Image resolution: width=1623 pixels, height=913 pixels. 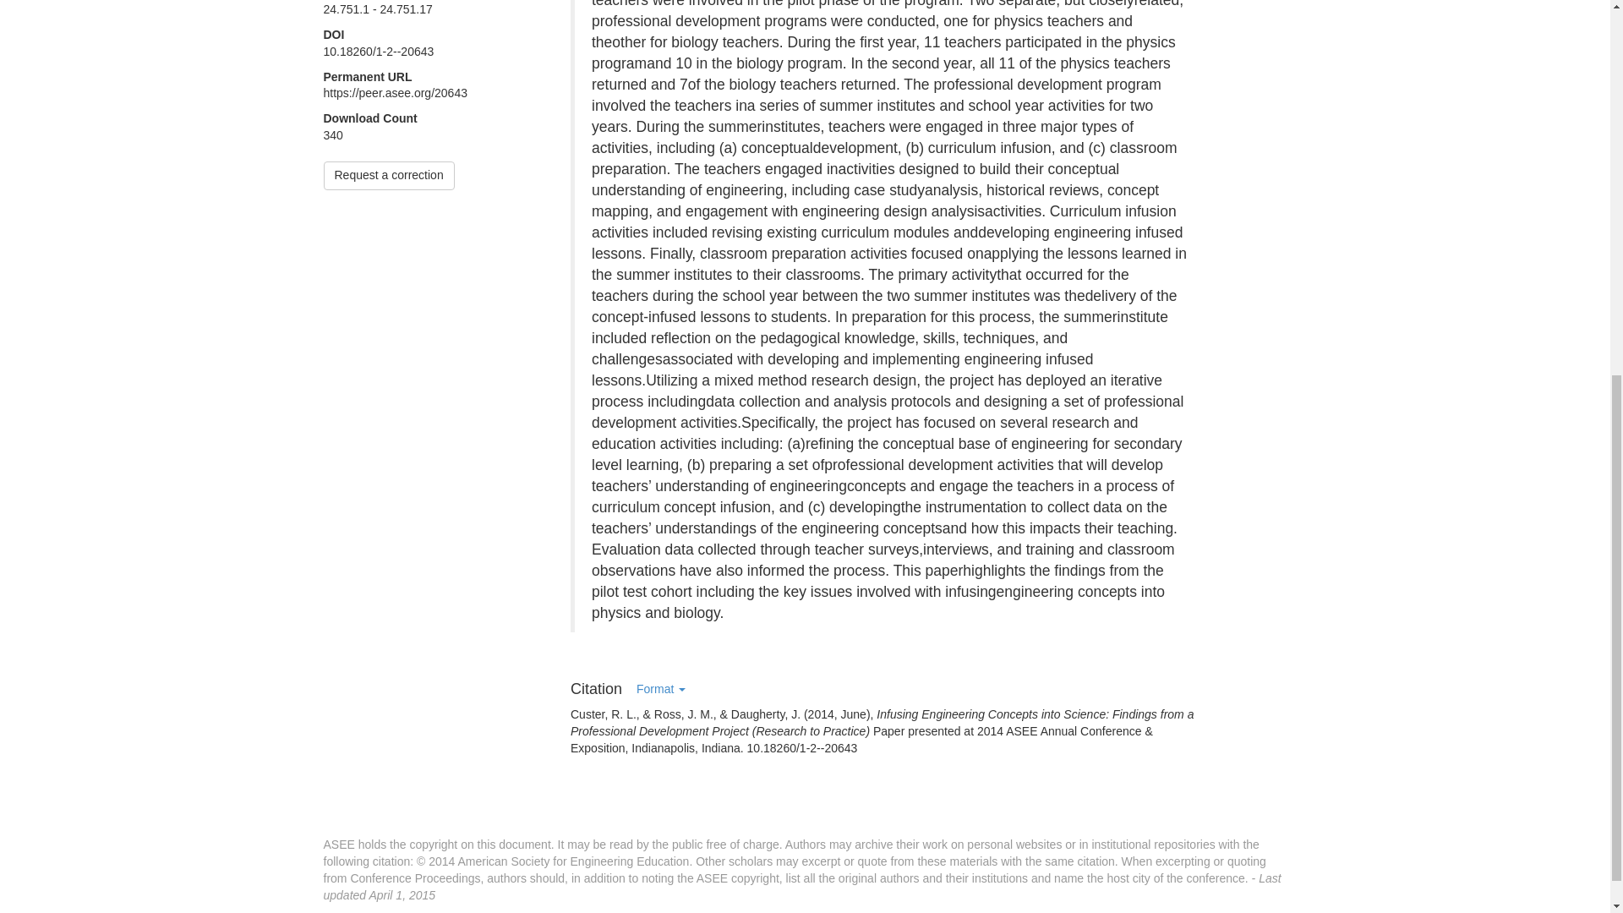 What do you see at coordinates (660, 689) in the screenshot?
I see `Format` at bounding box center [660, 689].